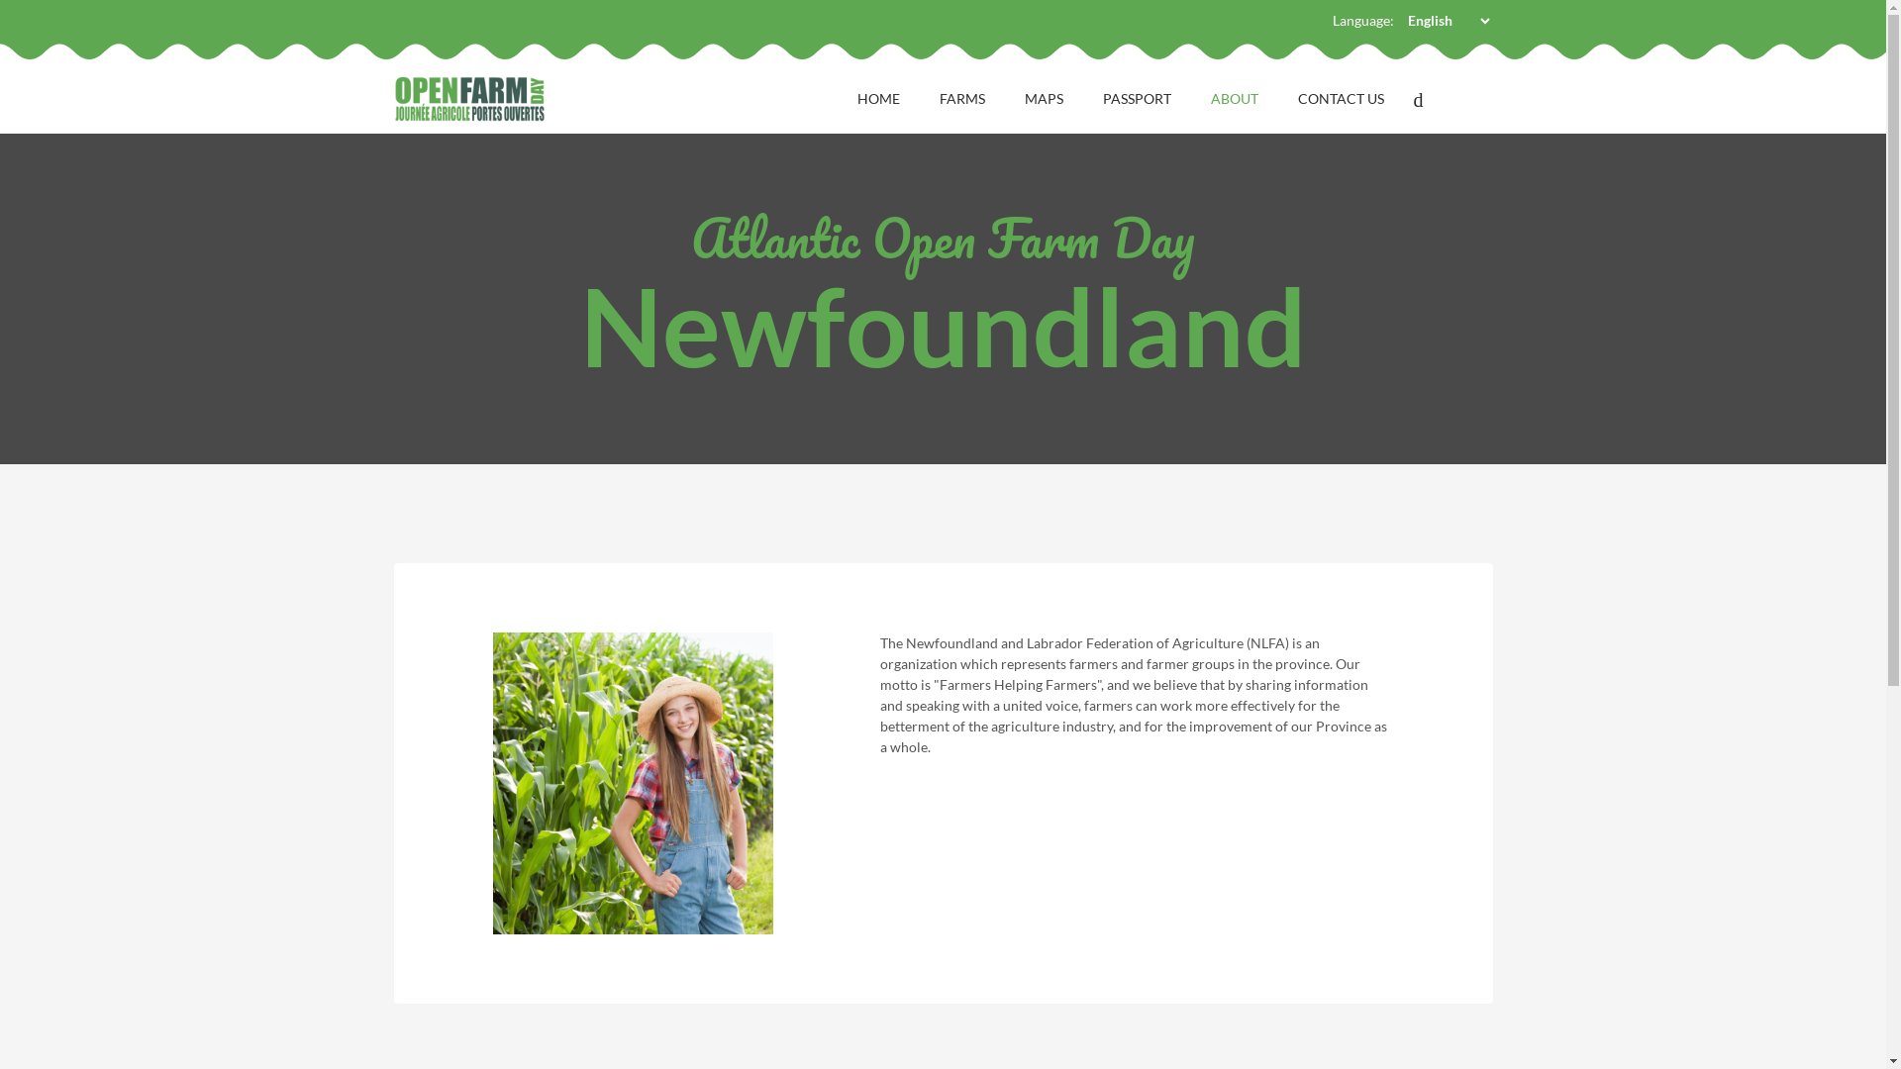  What do you see at coordinates (1234, 99) in the screenshot?
I see `ABOUT` at bounding box center [1234, 99].